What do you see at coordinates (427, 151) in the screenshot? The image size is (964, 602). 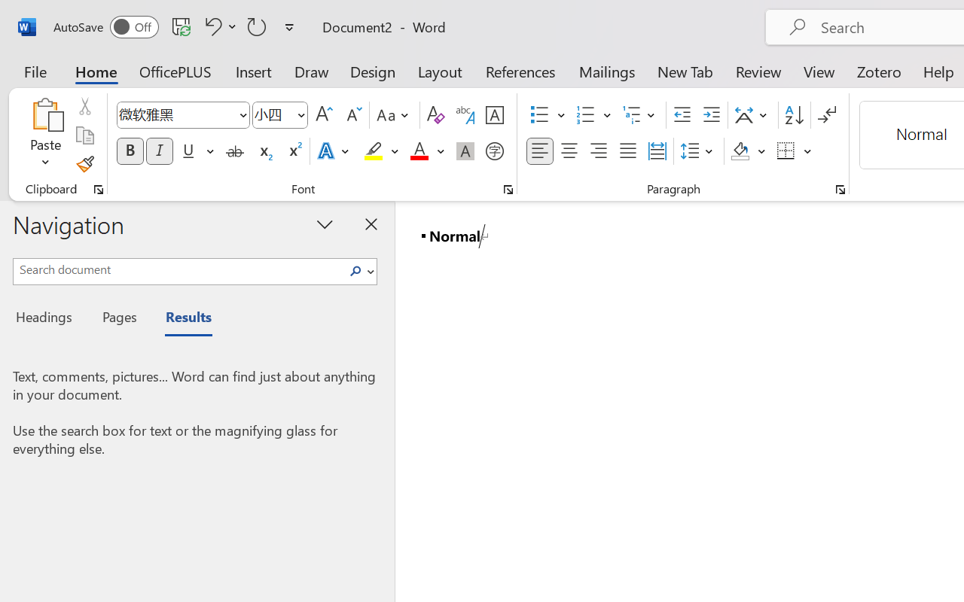 I see `Font Color` at bounding box center [427, 151].